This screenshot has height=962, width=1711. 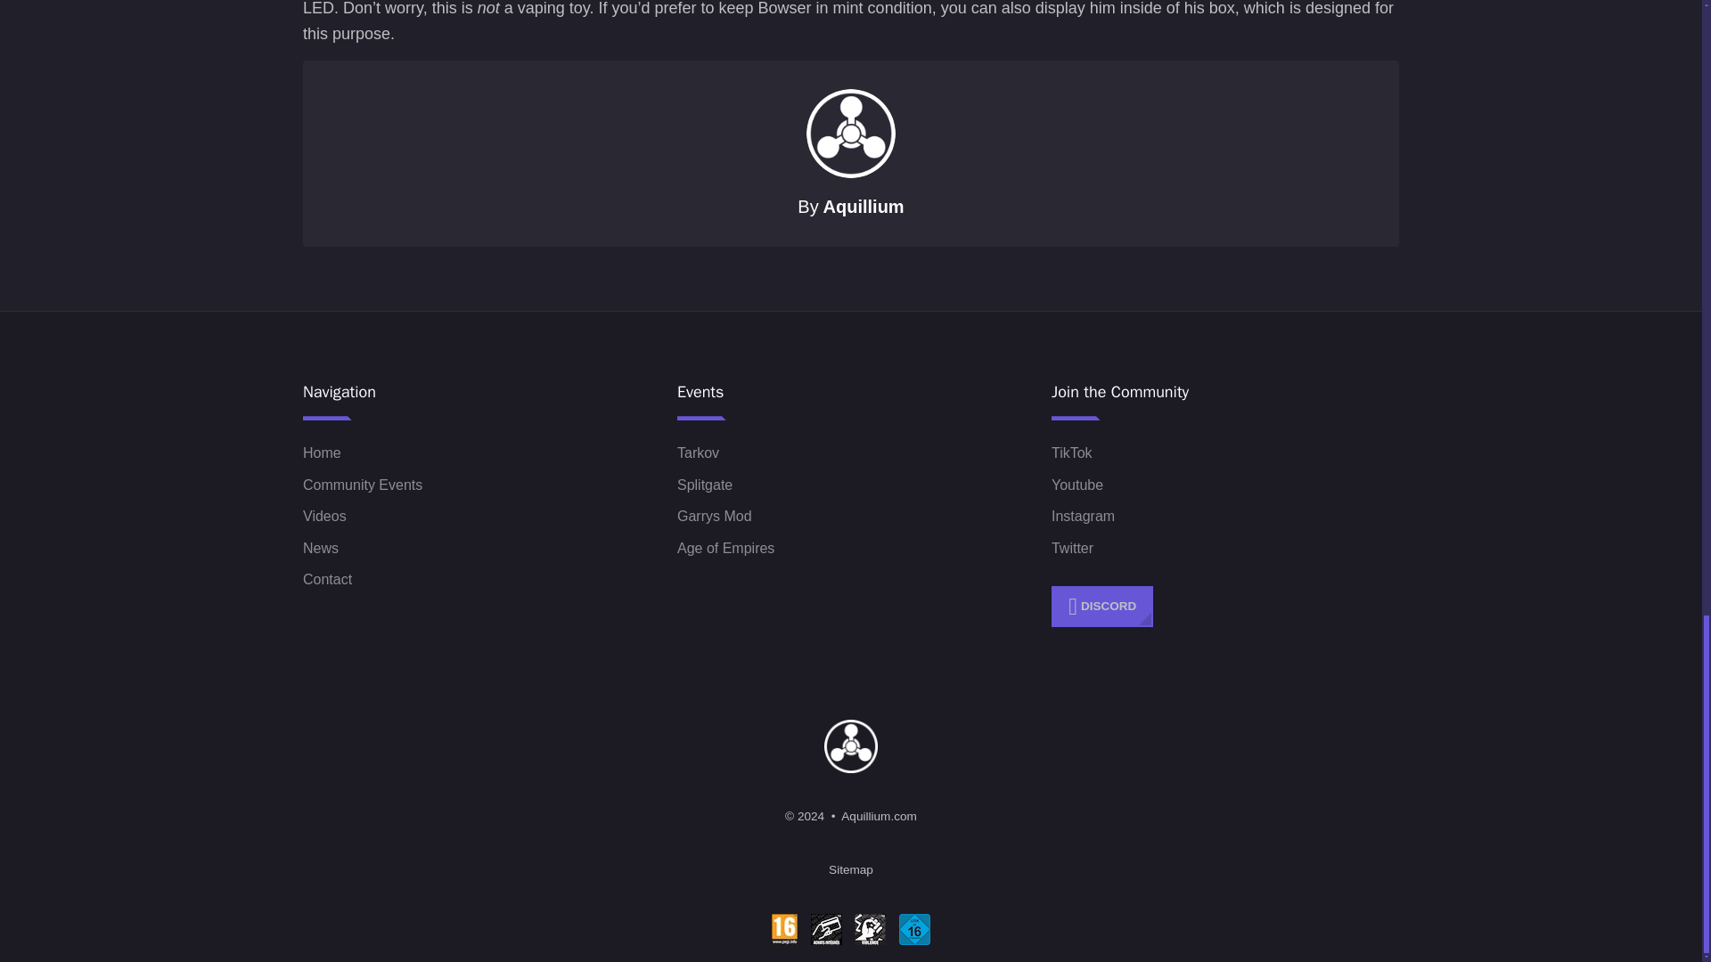 I want to click on TikTok, so click(x=1072, y=453).